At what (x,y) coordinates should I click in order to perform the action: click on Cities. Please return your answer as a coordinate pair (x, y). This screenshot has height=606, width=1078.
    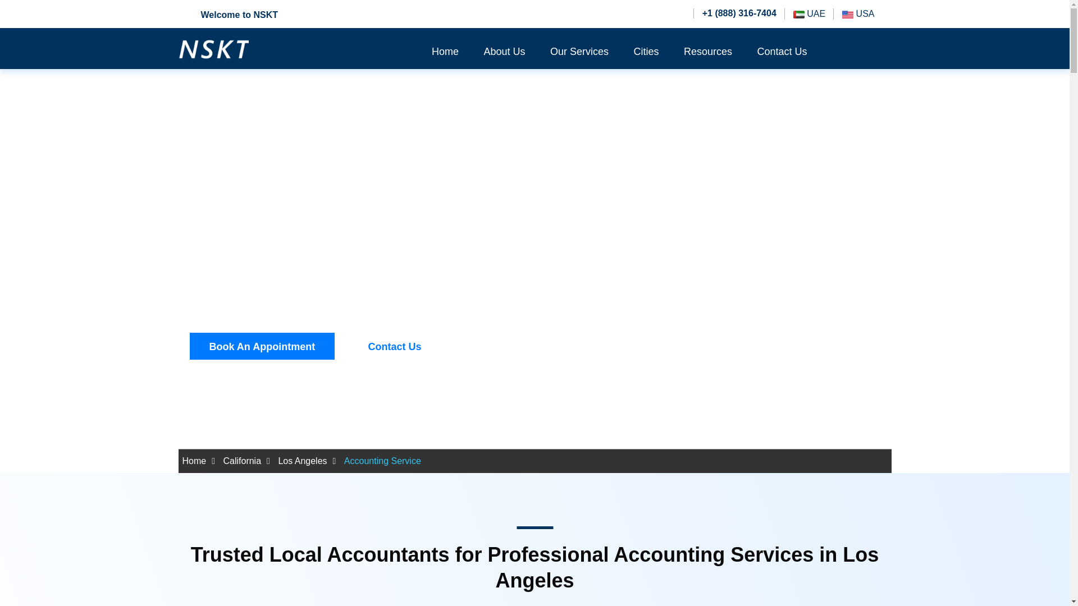
    Looking at the image, I should click on (646, 52).